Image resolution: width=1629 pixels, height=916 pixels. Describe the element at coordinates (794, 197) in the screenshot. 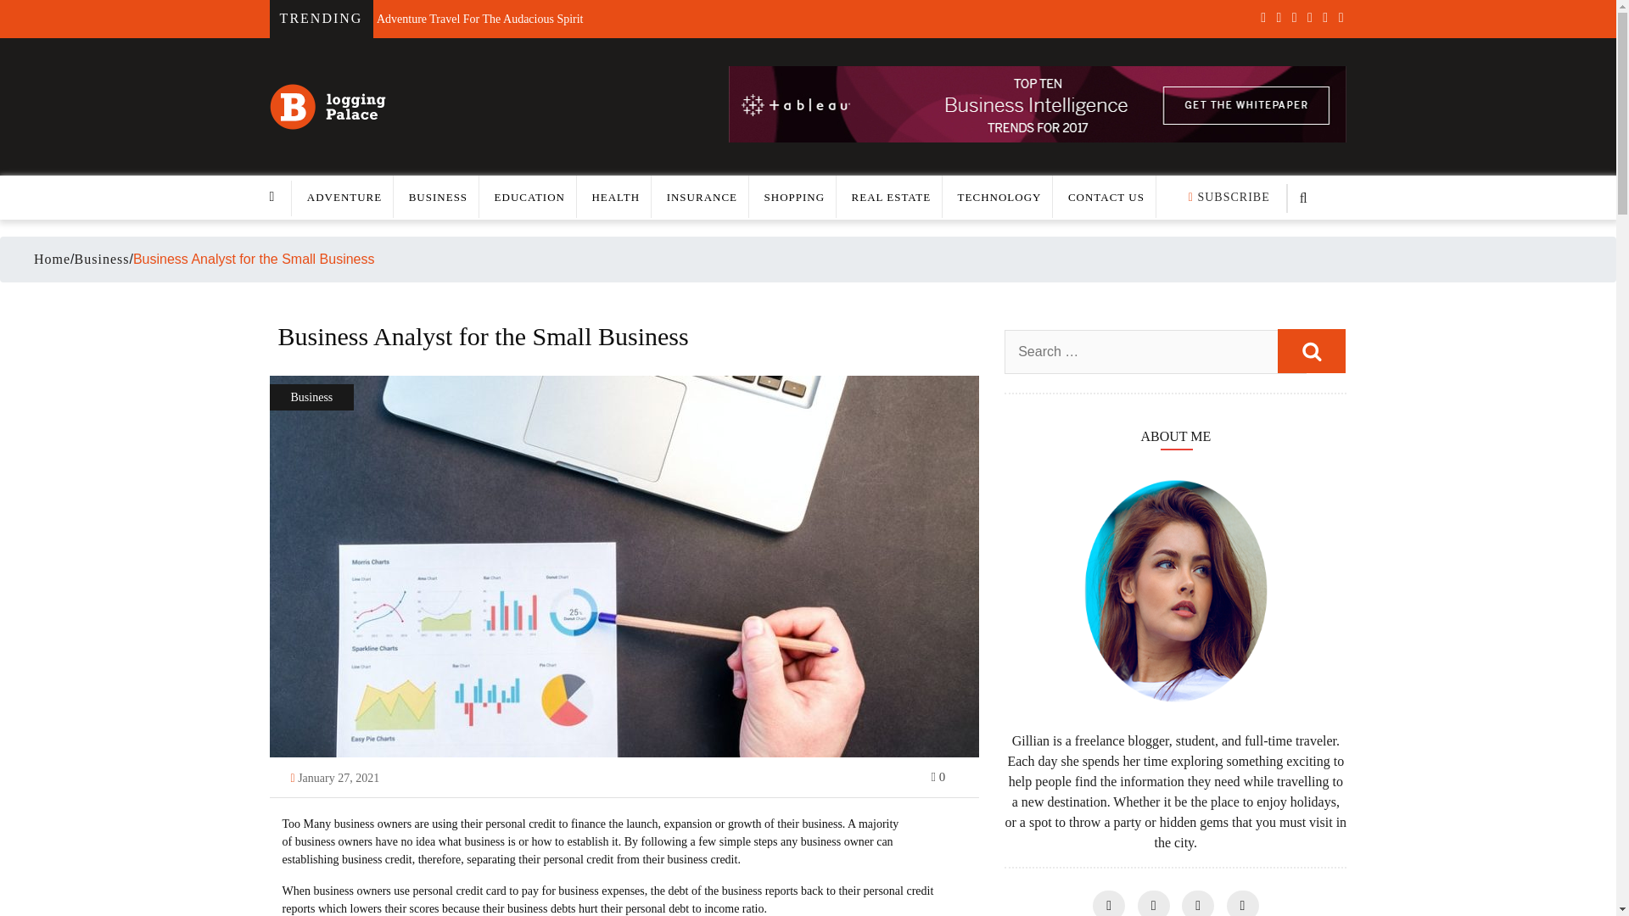

I see `SHOPPING` at that location.